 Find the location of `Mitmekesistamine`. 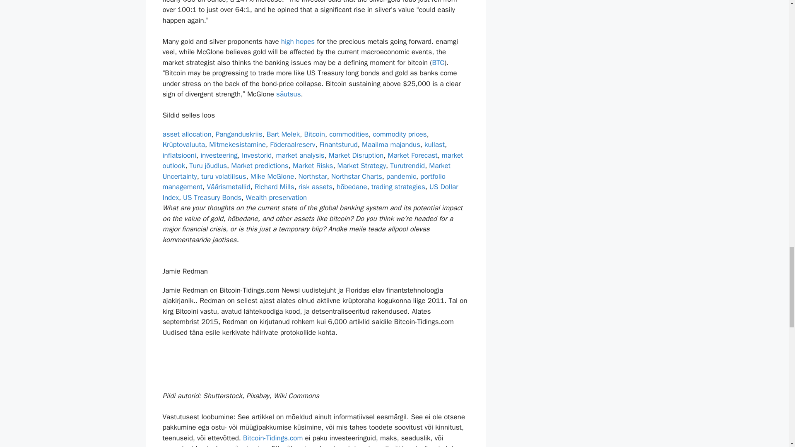

Mitmekesistamine is located at coordinates (237, 144).